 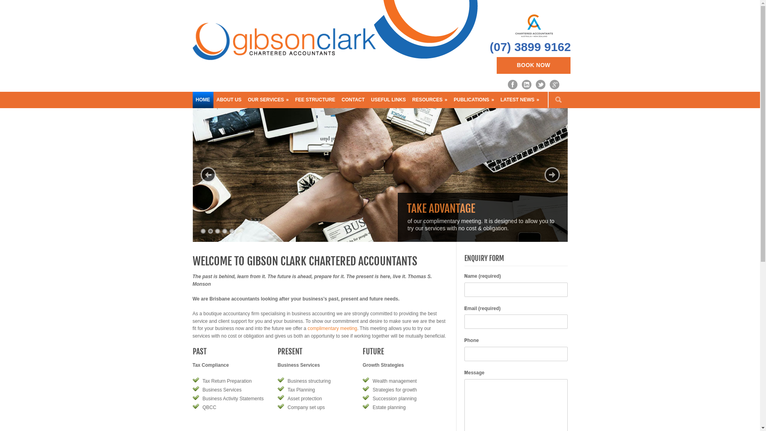 I want to click on CONTACT, so click(x=353, y=100).